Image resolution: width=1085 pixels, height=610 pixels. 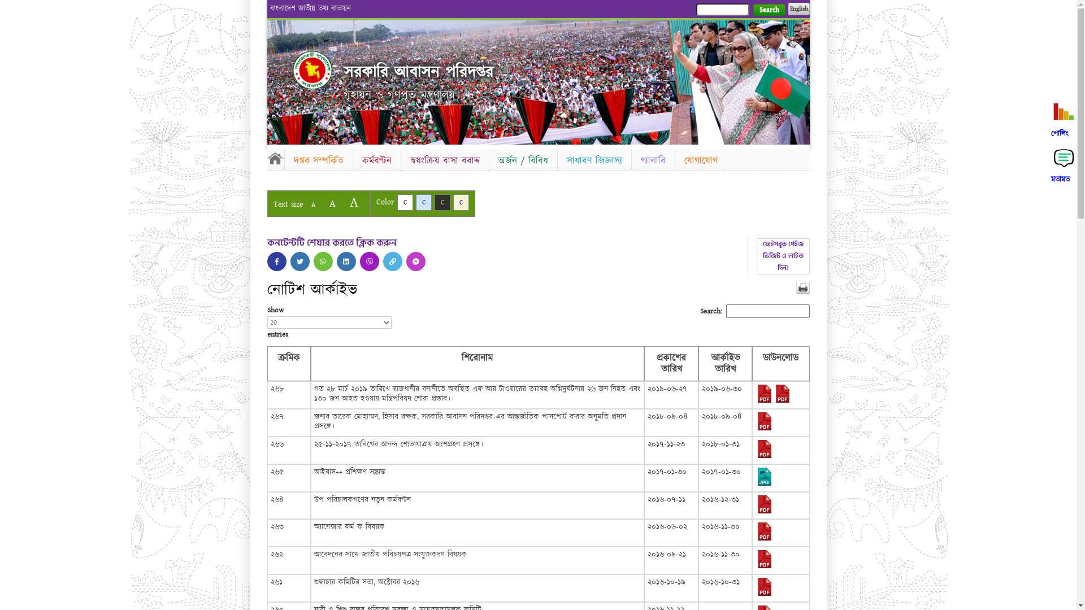 What do you see at coordinates (313, 204) in the screenshot?
I see `A` at bounding box center [313, 204].